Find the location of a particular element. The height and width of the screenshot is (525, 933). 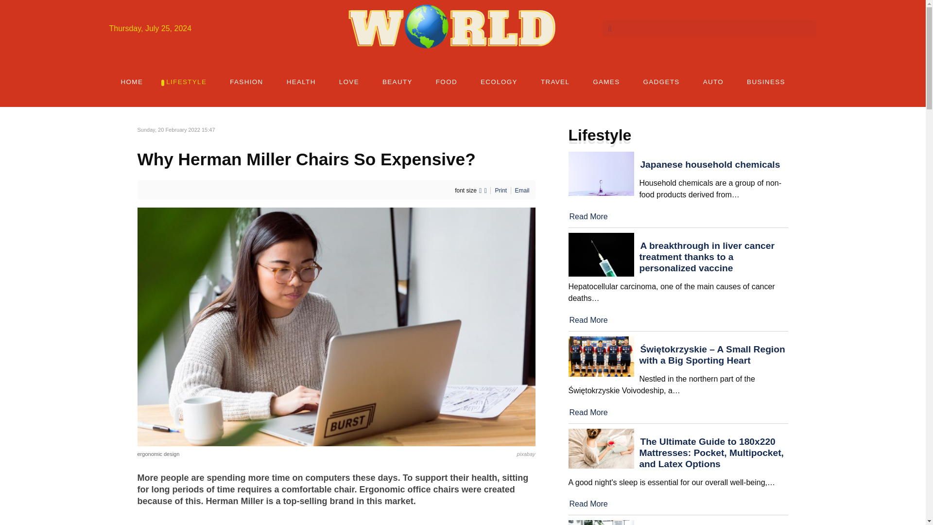

GADGETS is located at coordinates (661, 82).